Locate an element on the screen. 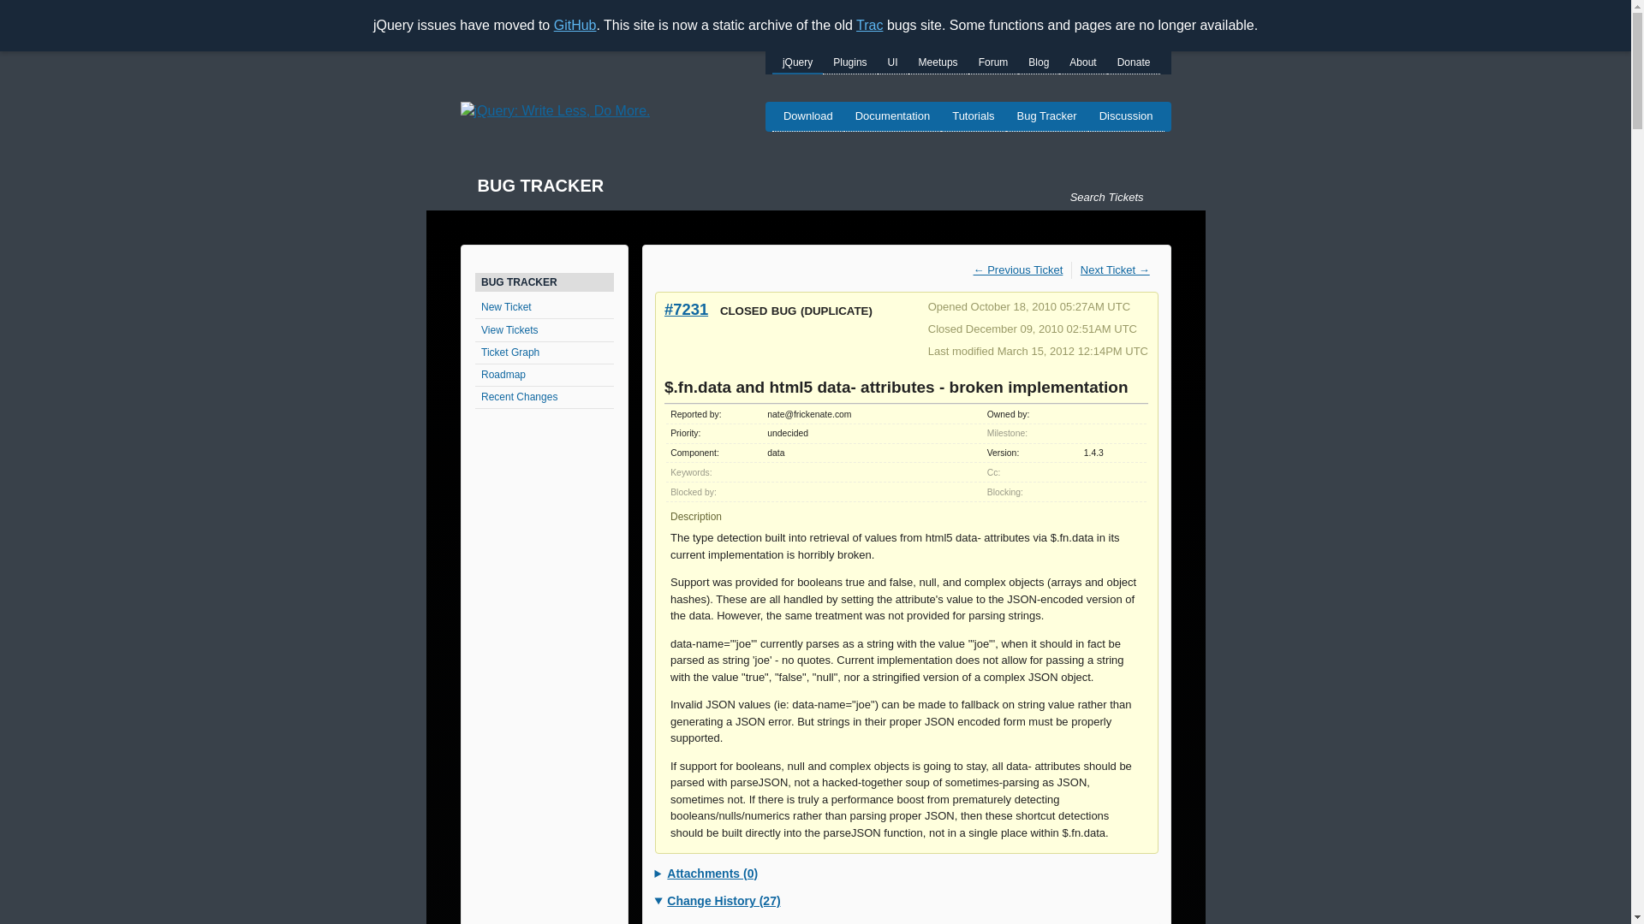 This screenshot has width=1644, height=924. Trac is located at coordinates (870, 24).